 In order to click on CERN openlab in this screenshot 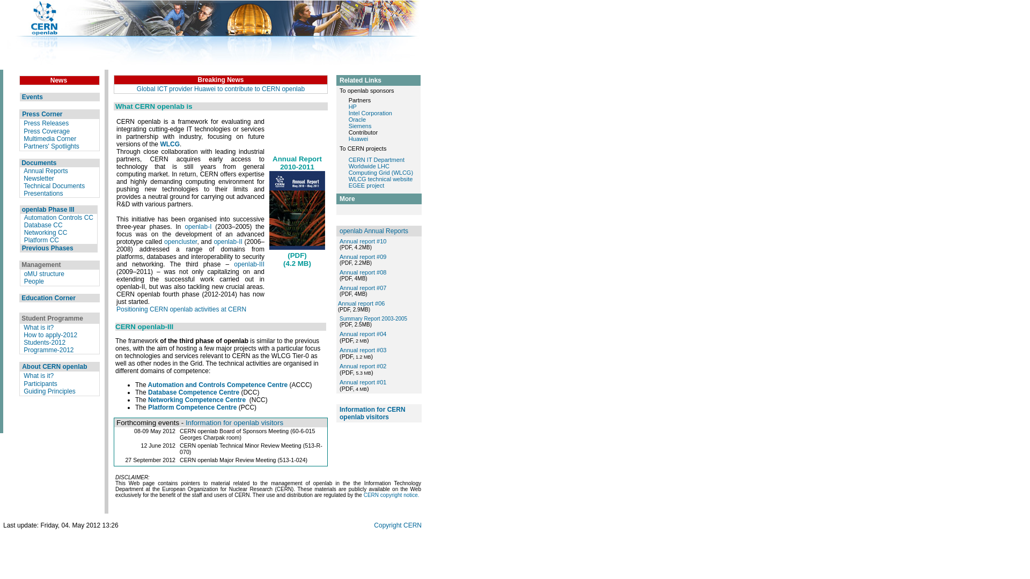, I will do `click(200, 460)`.